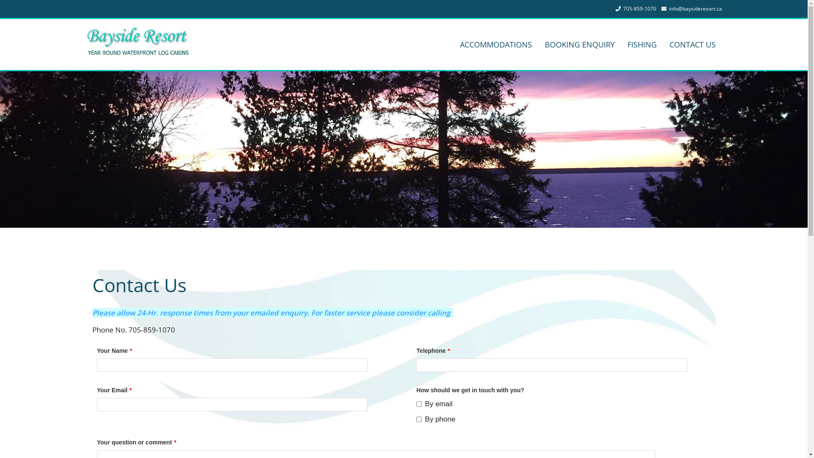 Image resolution: width=814 pixels, height=458 pixels. I want to click on ACCOMMODATIONS, so click(496, 45).